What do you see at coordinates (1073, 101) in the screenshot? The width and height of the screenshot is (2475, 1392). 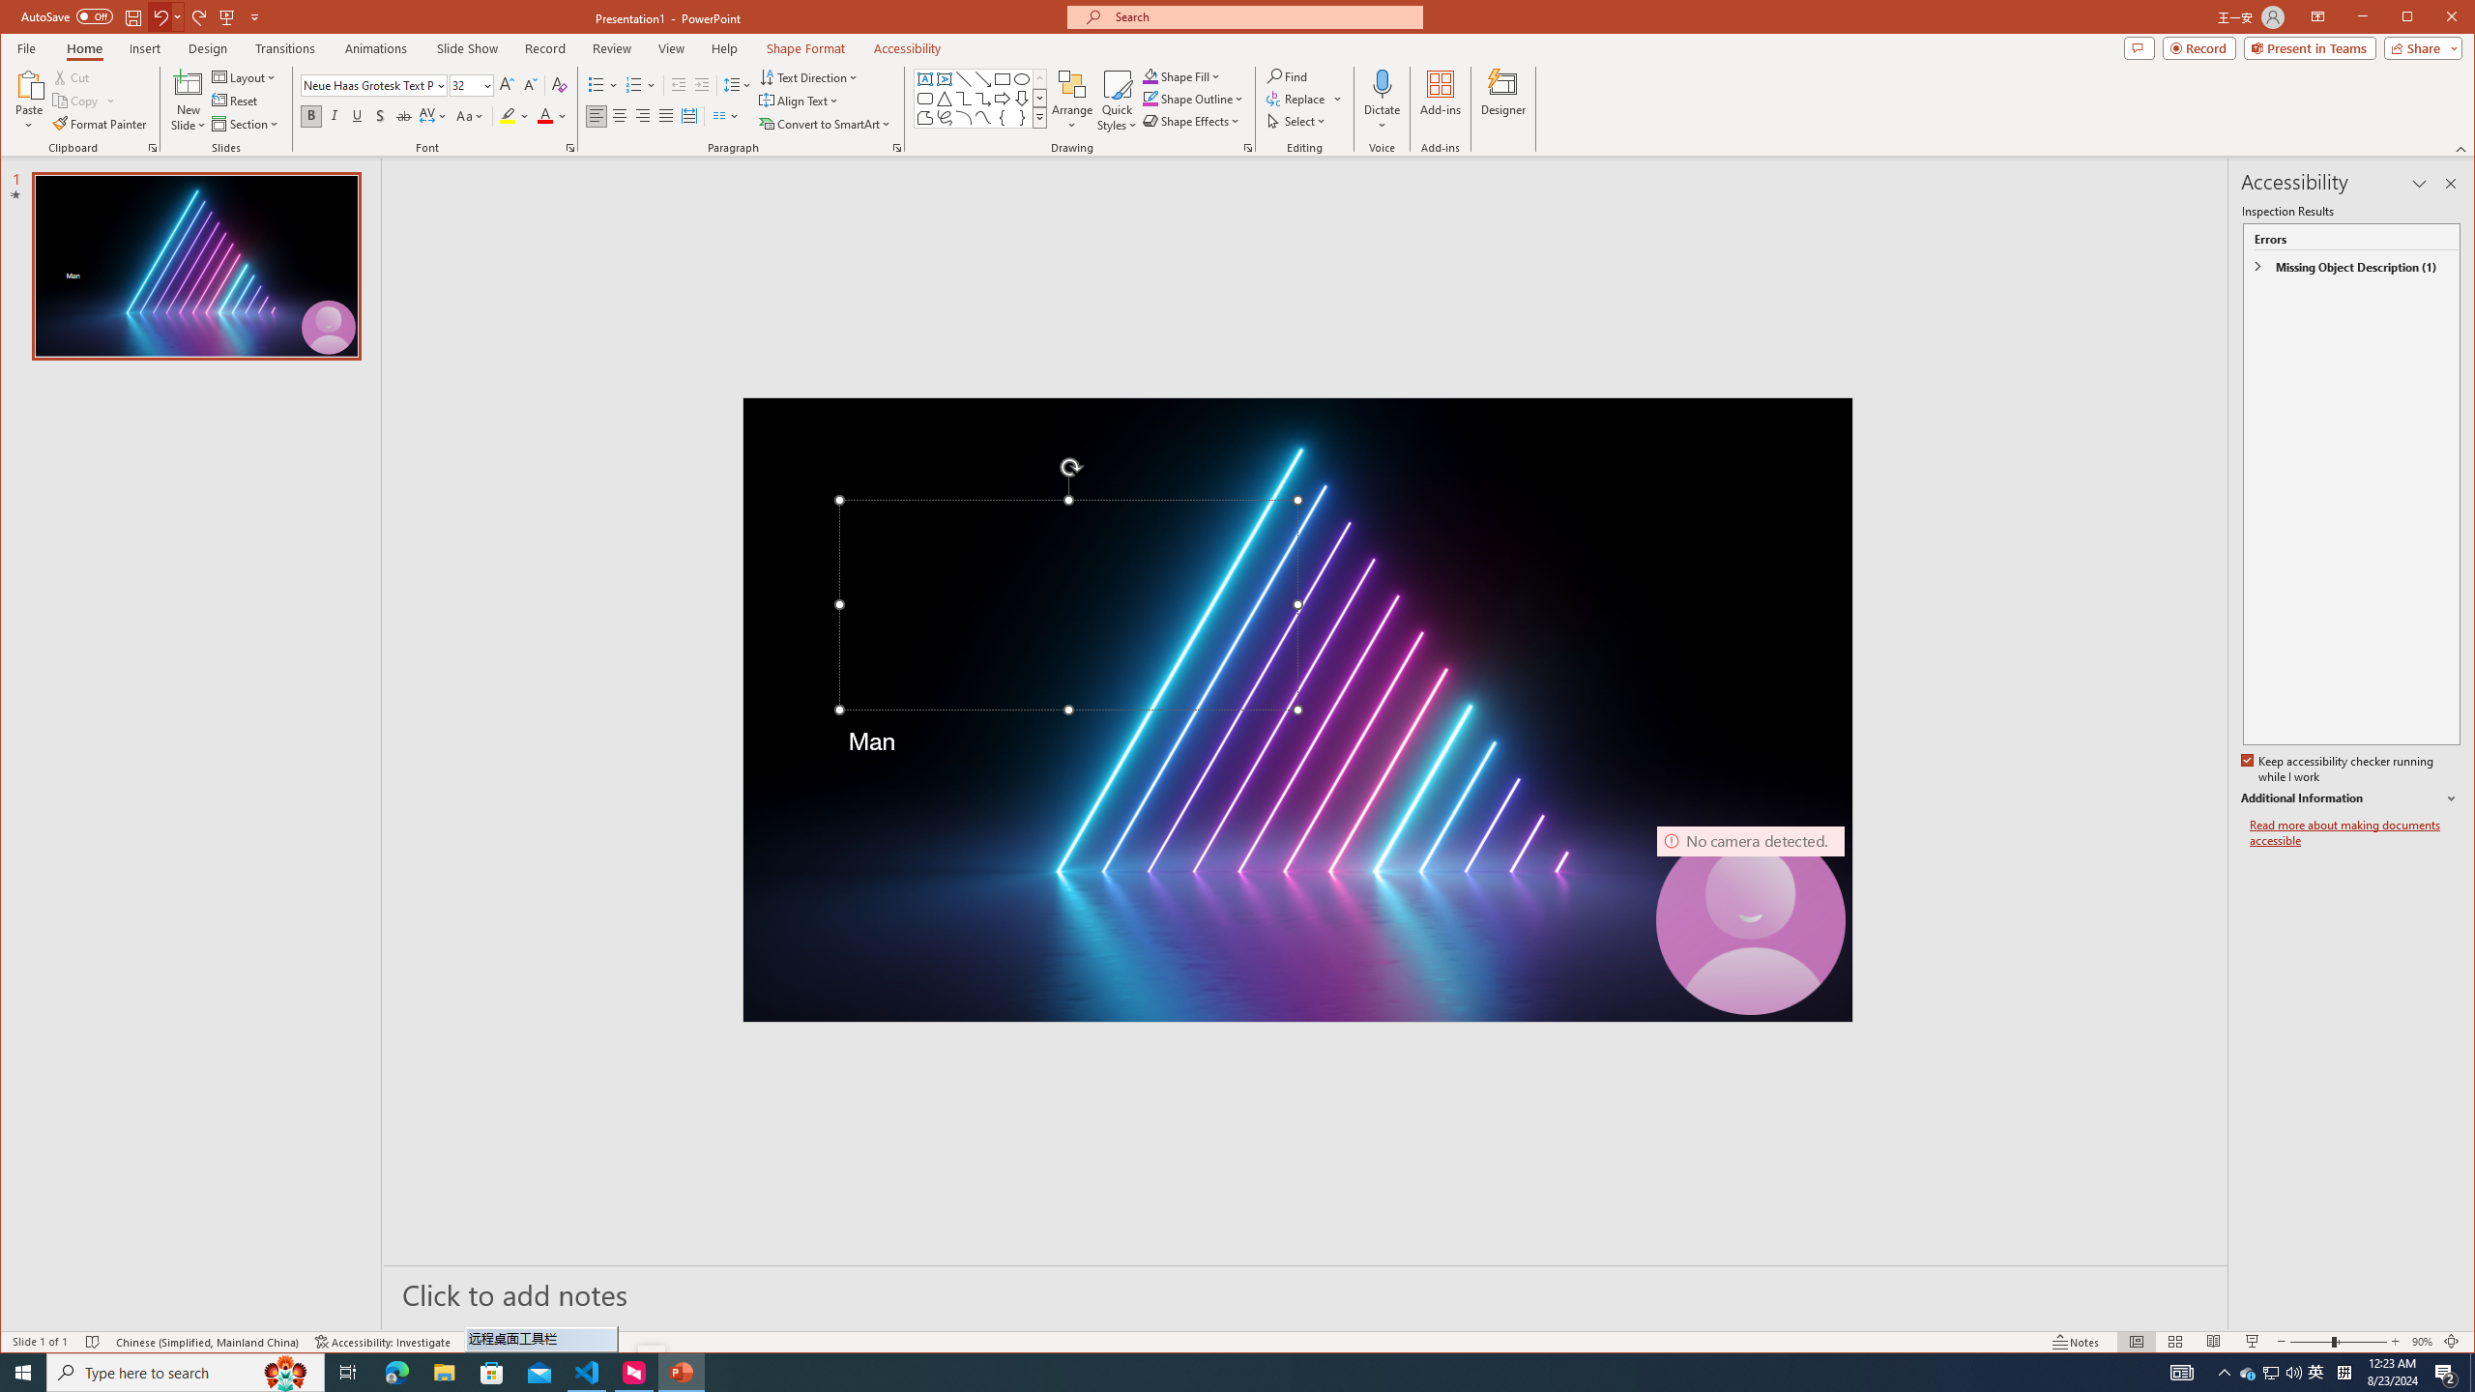 I see `Arrange` at bounding box center [1073, 101].